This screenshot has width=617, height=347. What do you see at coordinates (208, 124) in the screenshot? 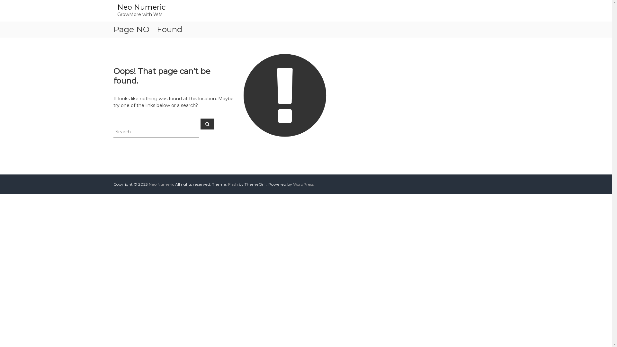
I see `Search` at bounding box center [208, 124].